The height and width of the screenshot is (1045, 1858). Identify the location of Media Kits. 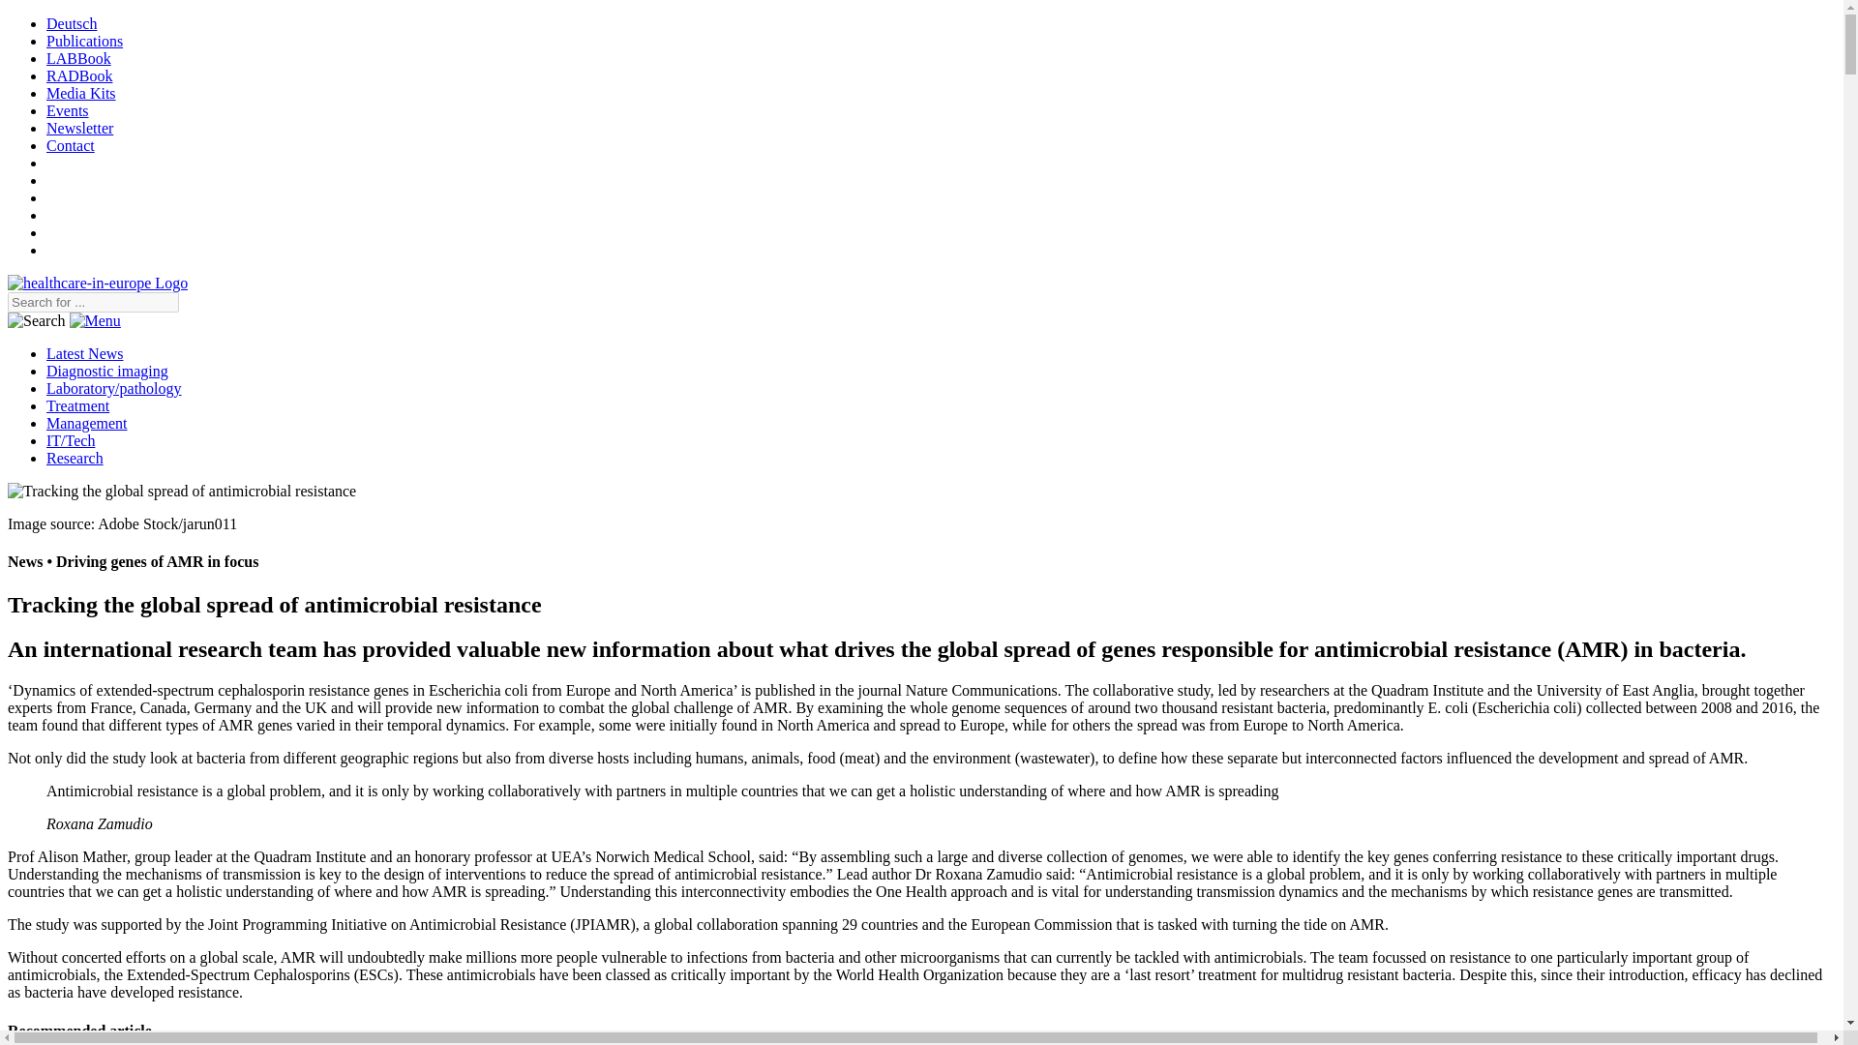
(81, 93).